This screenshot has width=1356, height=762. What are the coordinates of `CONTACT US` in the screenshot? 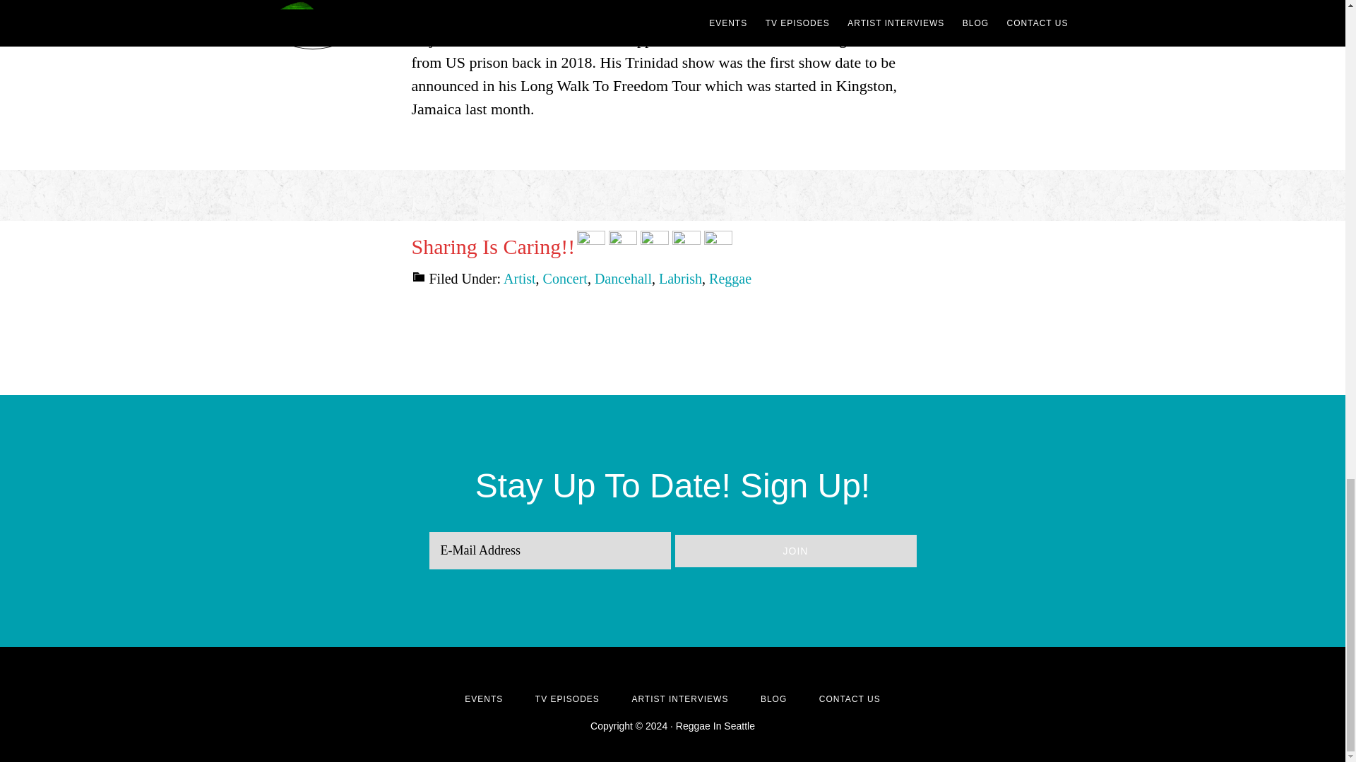 It's located at (849, 698).